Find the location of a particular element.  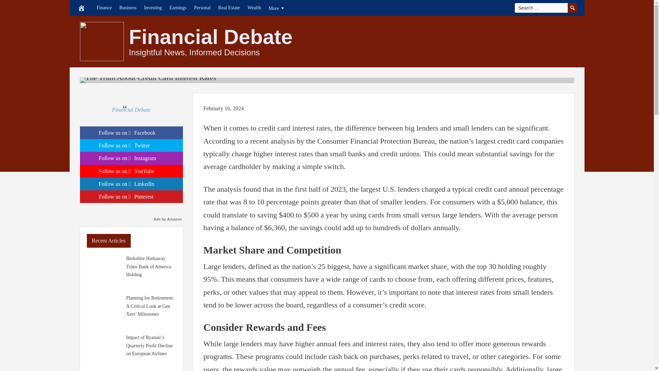

More is located at coordinates (277, 8).